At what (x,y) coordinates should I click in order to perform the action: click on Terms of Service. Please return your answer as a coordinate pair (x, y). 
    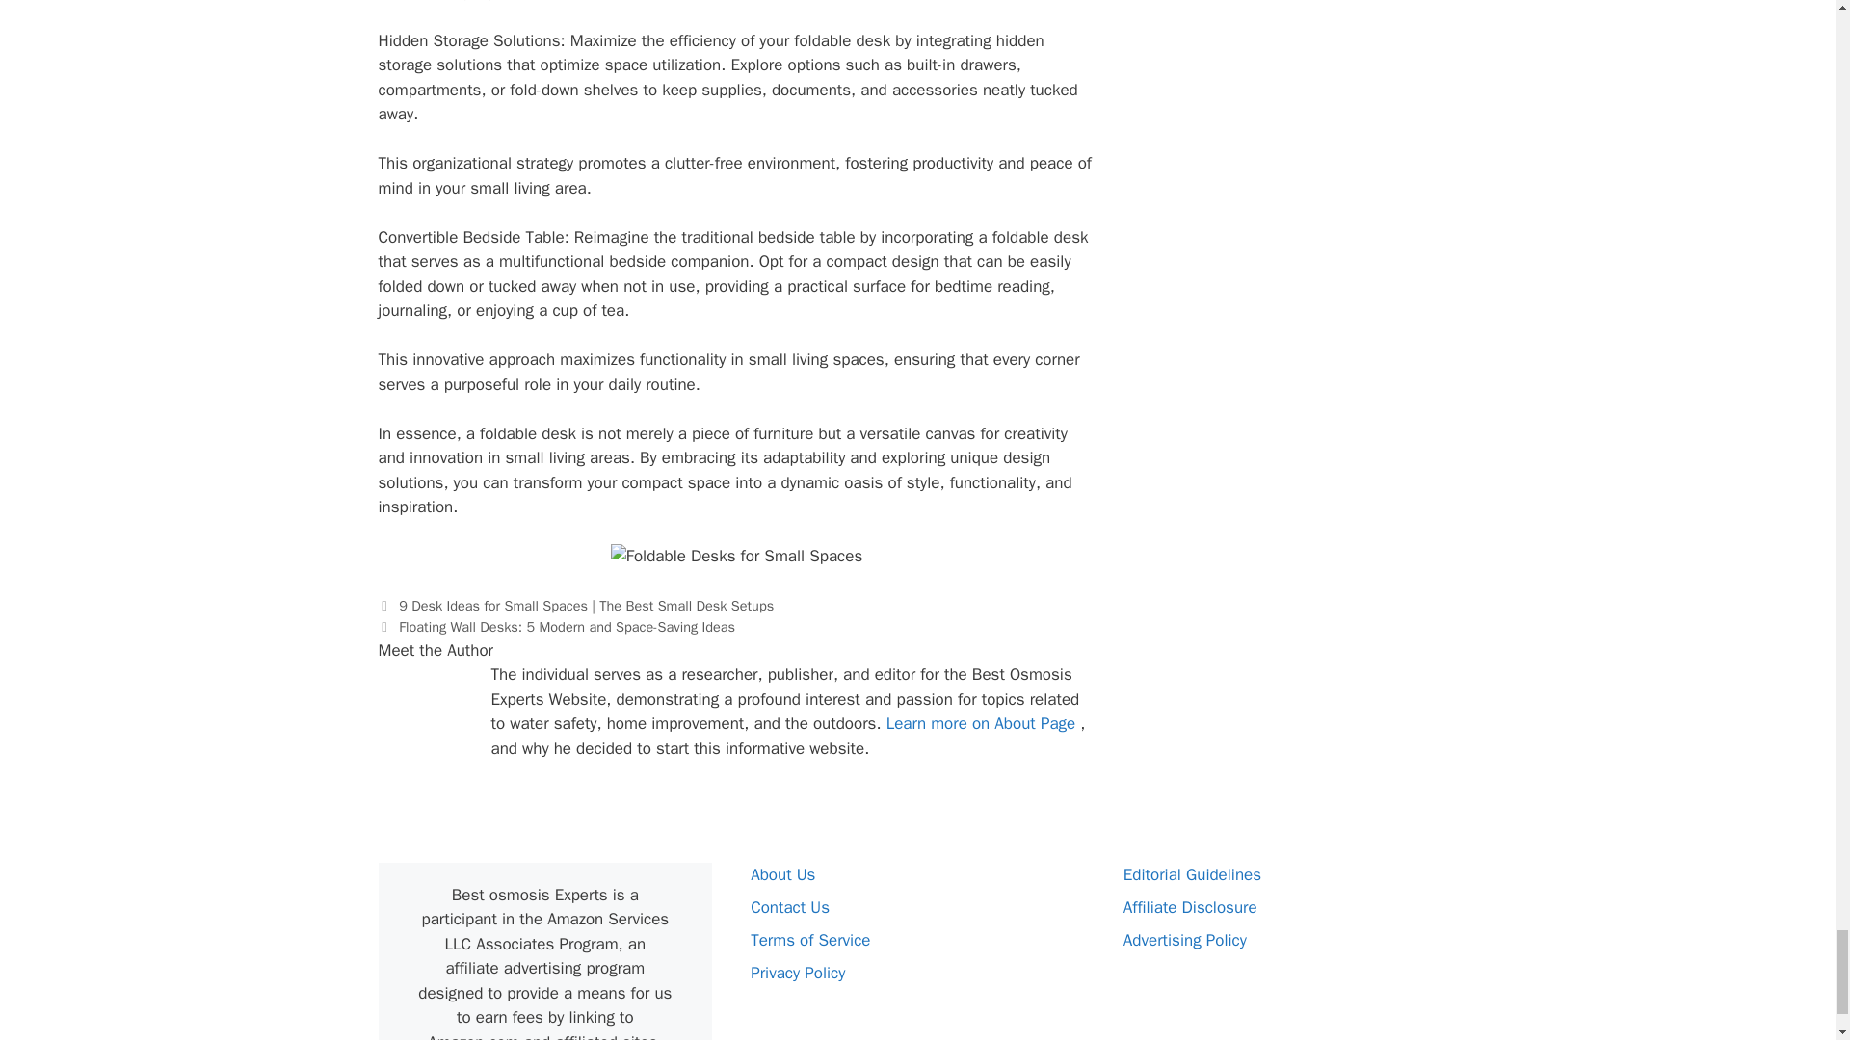
    Looking at the image, I should click on (809, 940).